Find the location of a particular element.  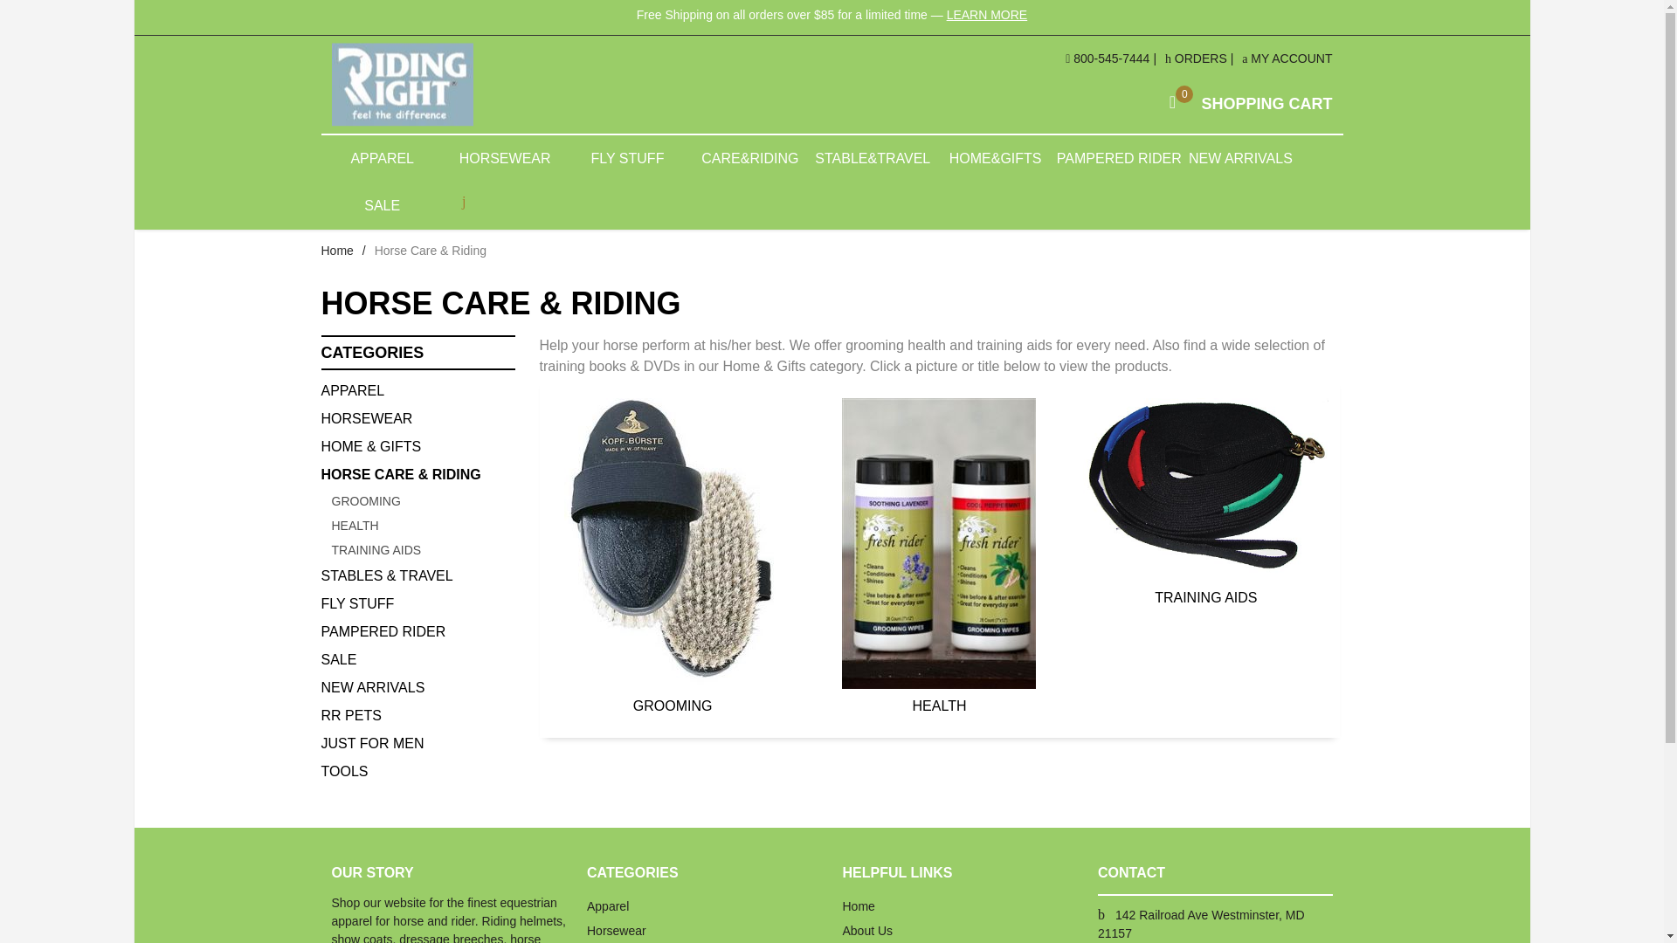

RidingRight.com is located at coordinates (1205, 503).